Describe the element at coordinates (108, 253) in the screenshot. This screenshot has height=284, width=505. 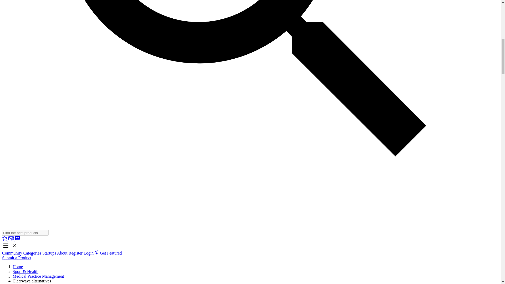
I see `Get Featured` at that location.